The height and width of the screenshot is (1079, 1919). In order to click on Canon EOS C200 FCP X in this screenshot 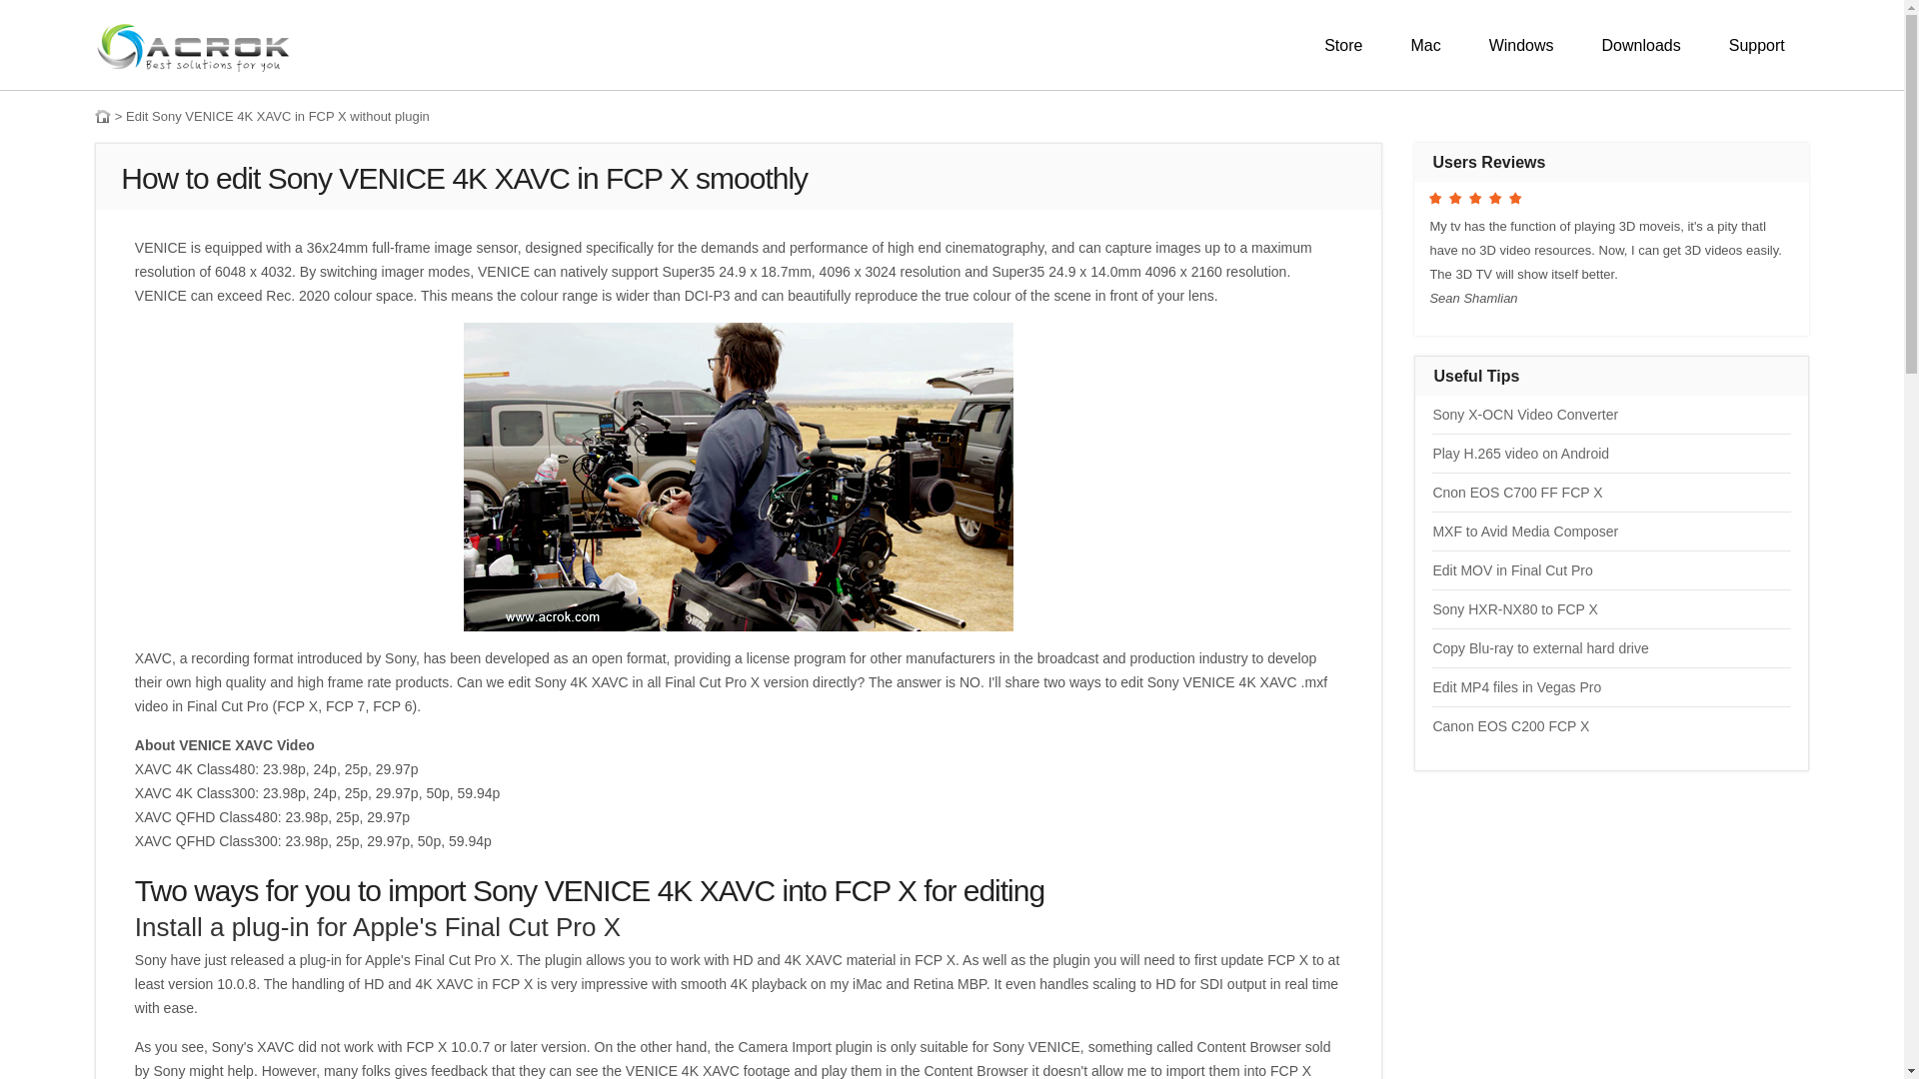, I will do `click(1509, 726)`.